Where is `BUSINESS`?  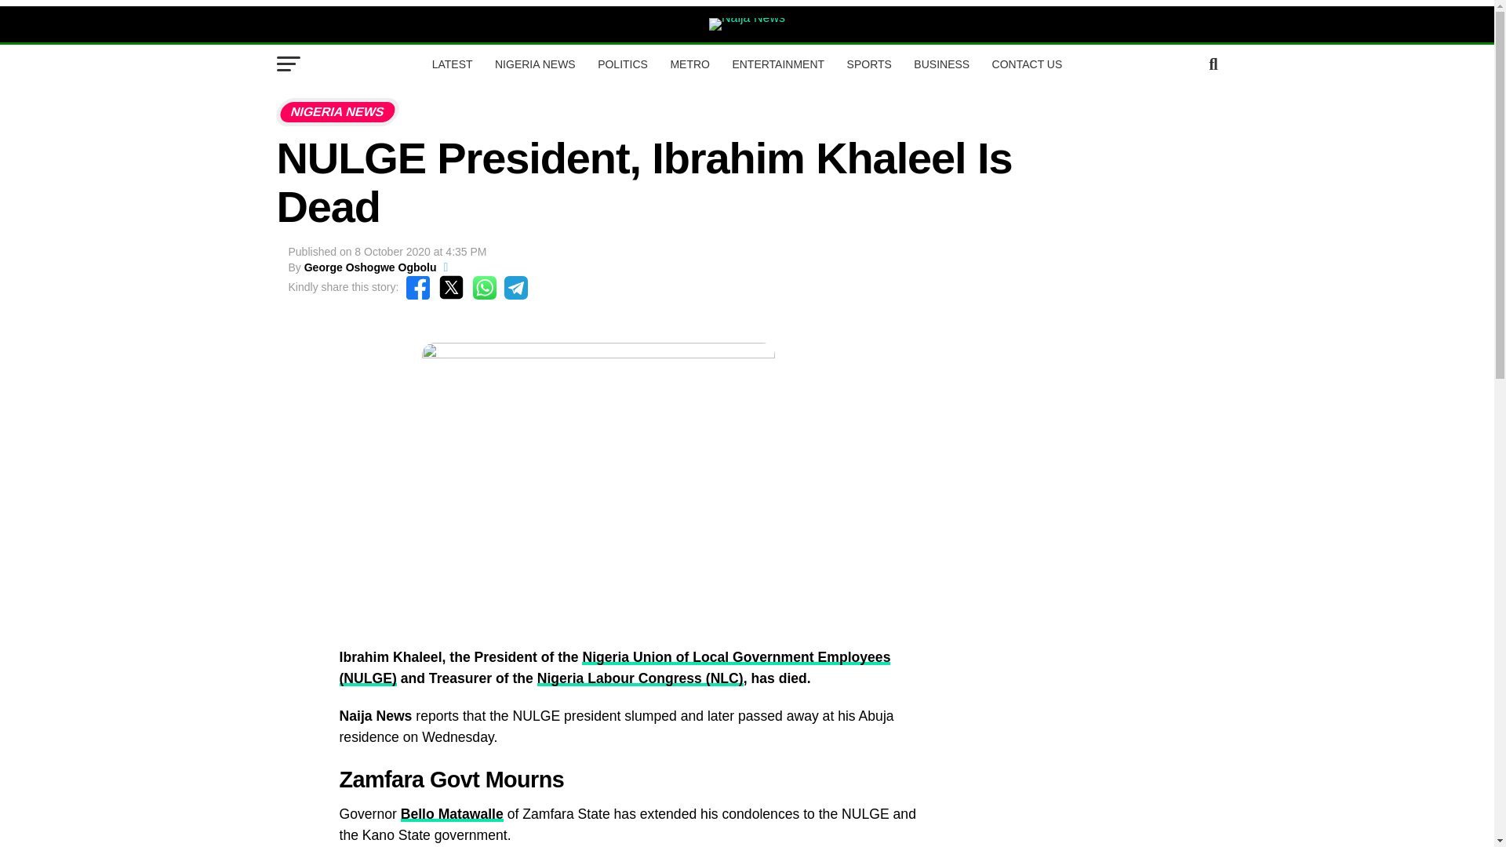
BUSINESS is located at coordinates (941, 64).